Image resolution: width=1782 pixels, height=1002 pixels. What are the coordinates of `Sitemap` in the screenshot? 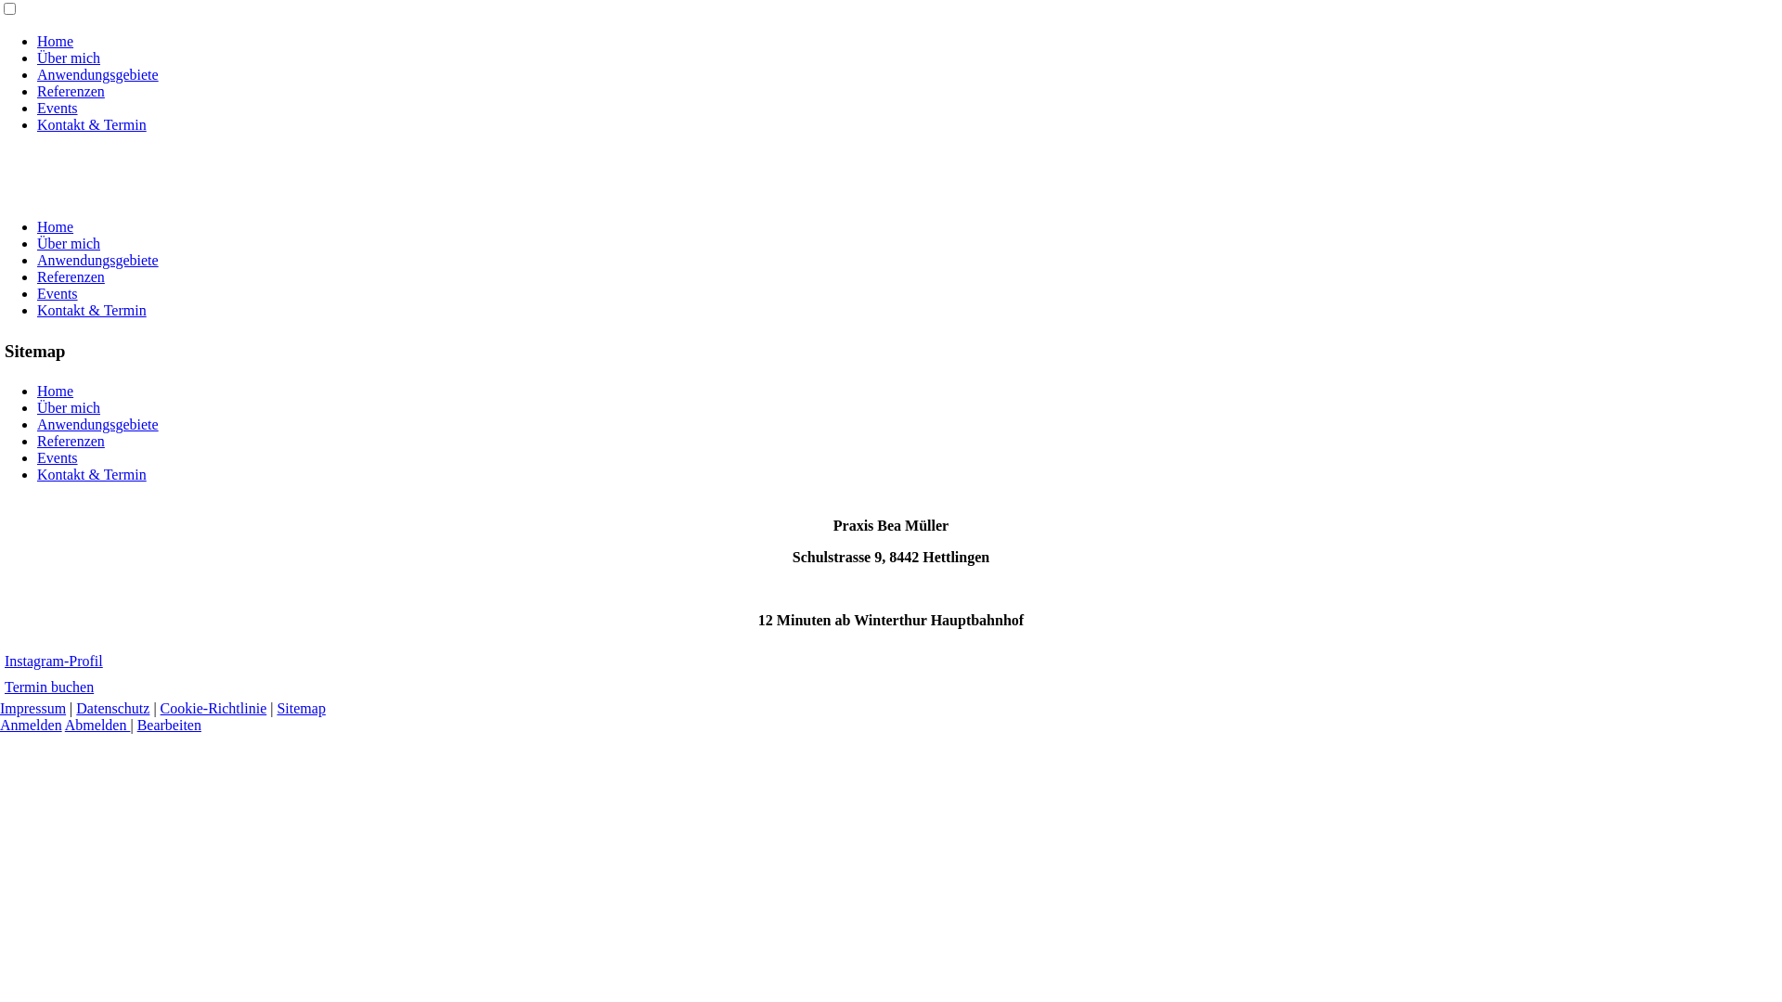 It's located at (301, 709).